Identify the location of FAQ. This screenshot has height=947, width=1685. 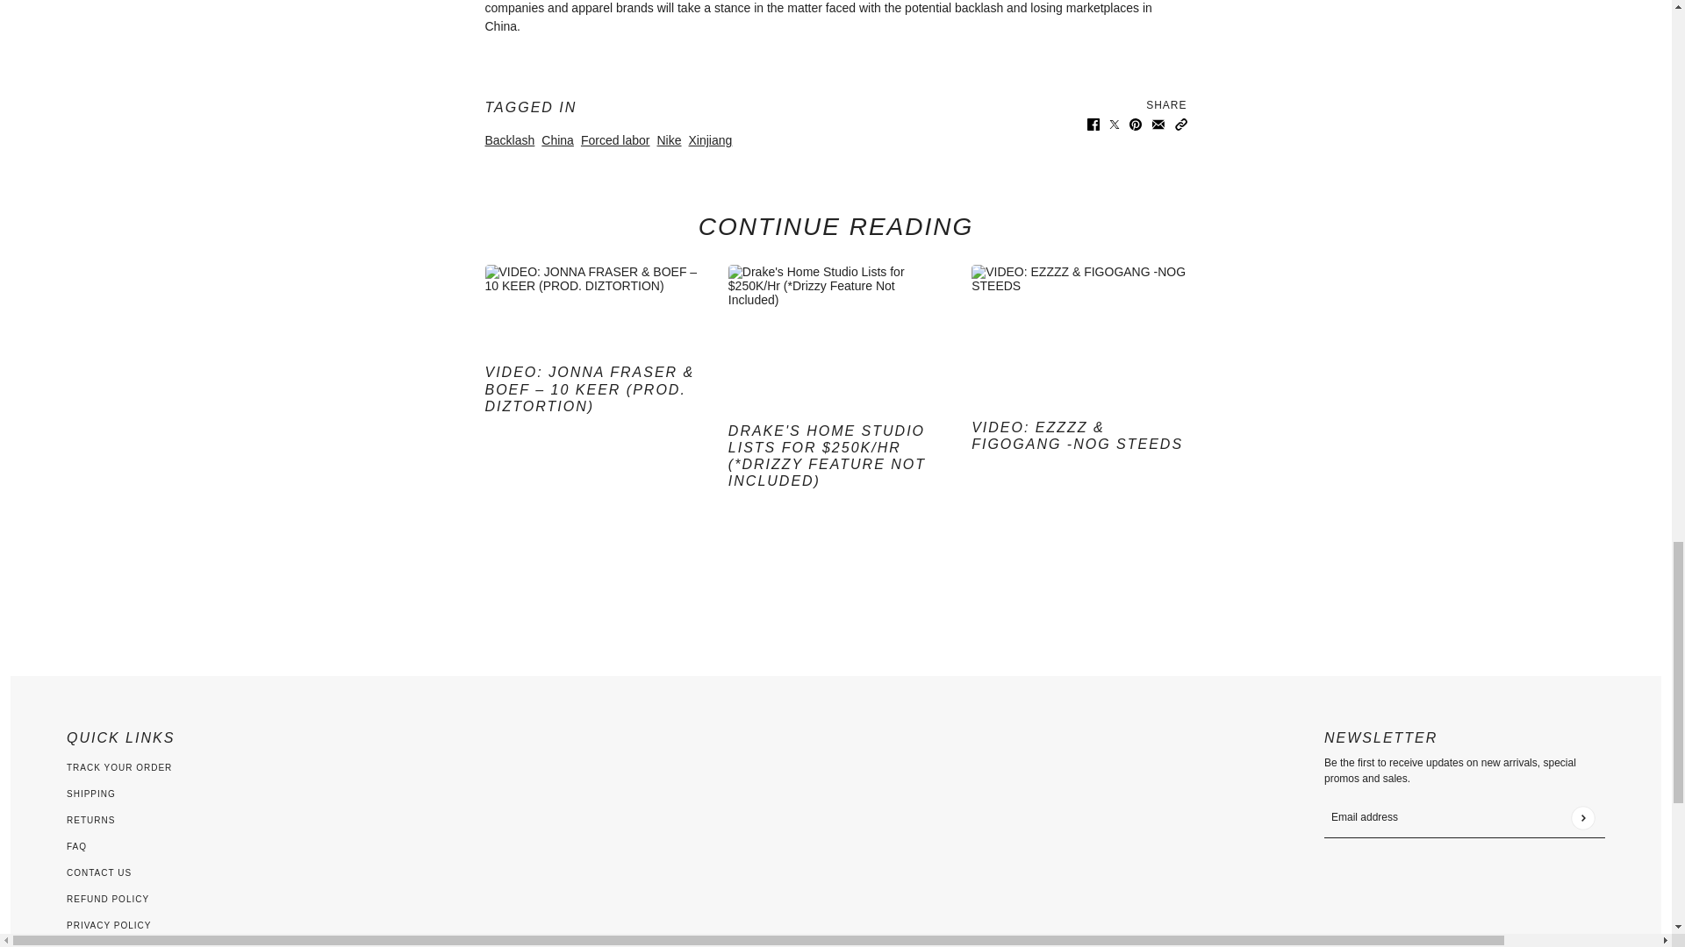
(77, 846).